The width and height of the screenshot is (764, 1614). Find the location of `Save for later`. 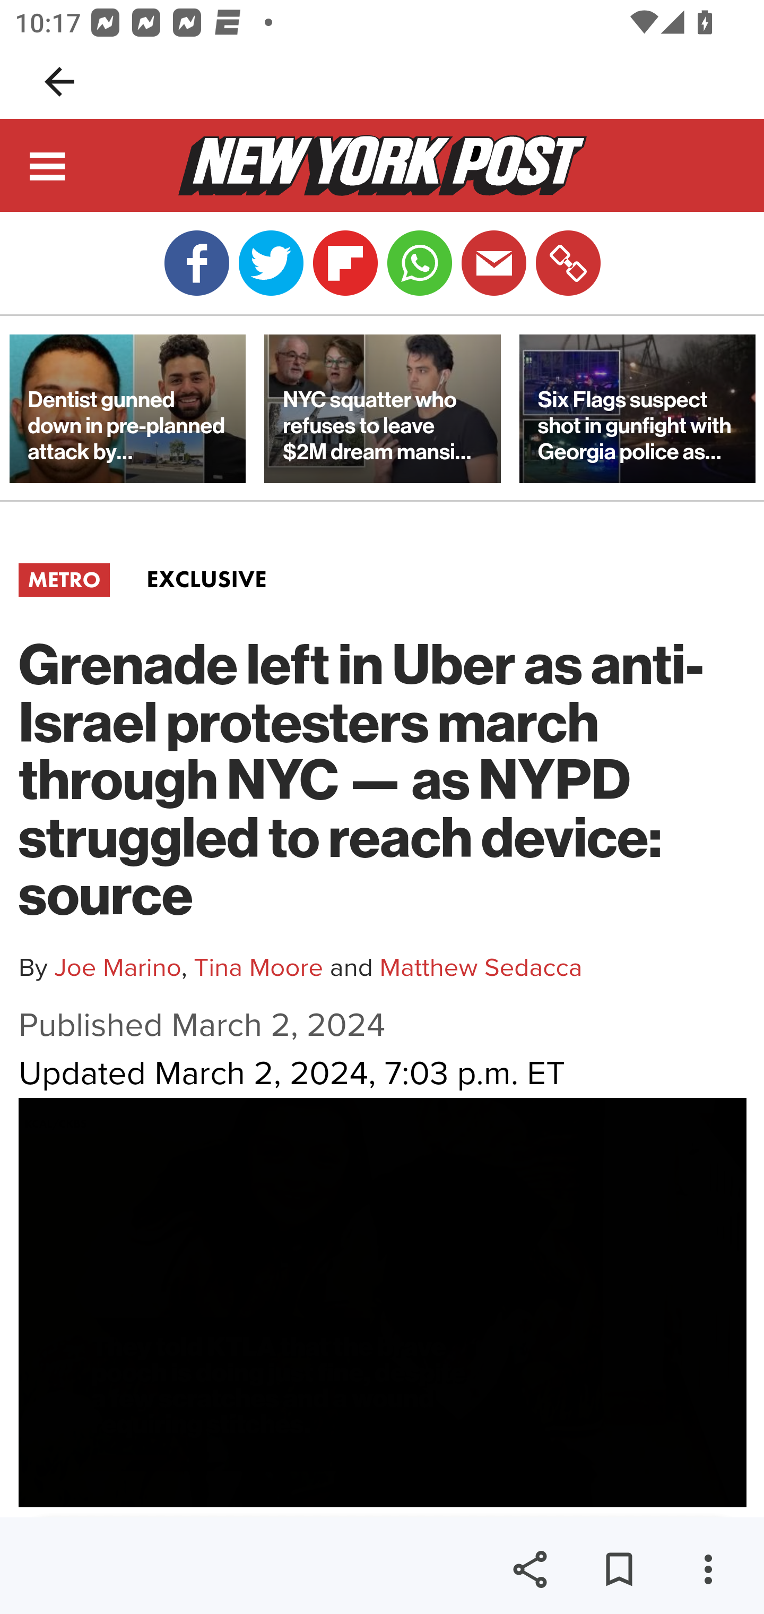

Save for later is located at coordinates (619, 1569).